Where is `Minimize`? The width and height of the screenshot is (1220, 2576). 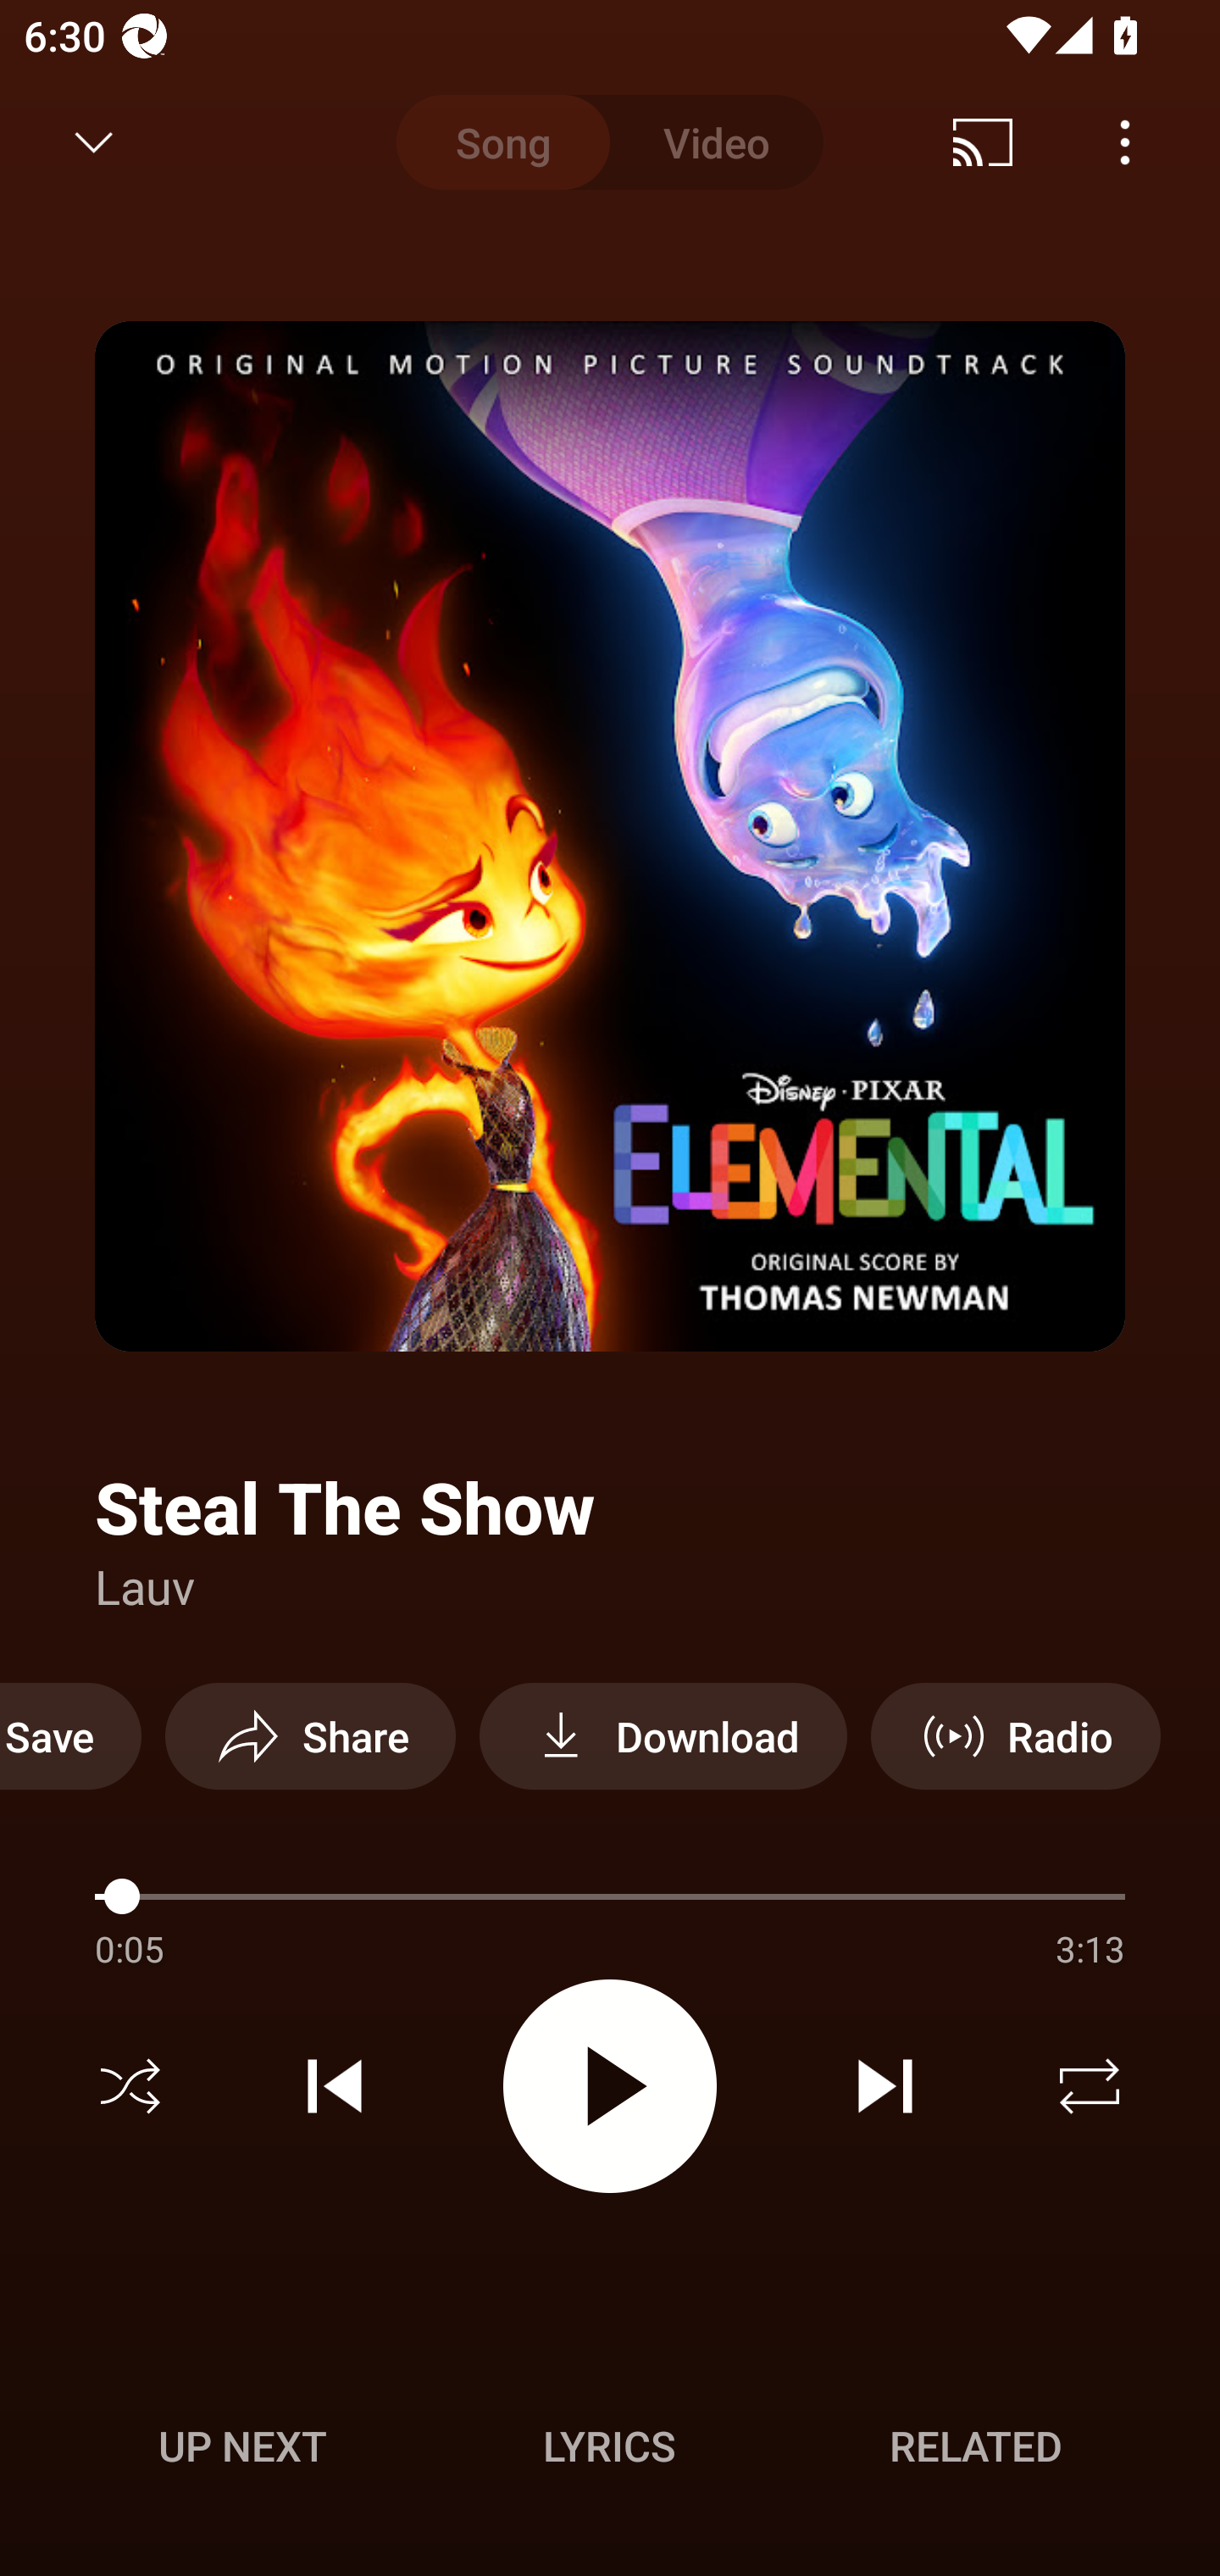 Minimize is located at coordinates (94, 142).